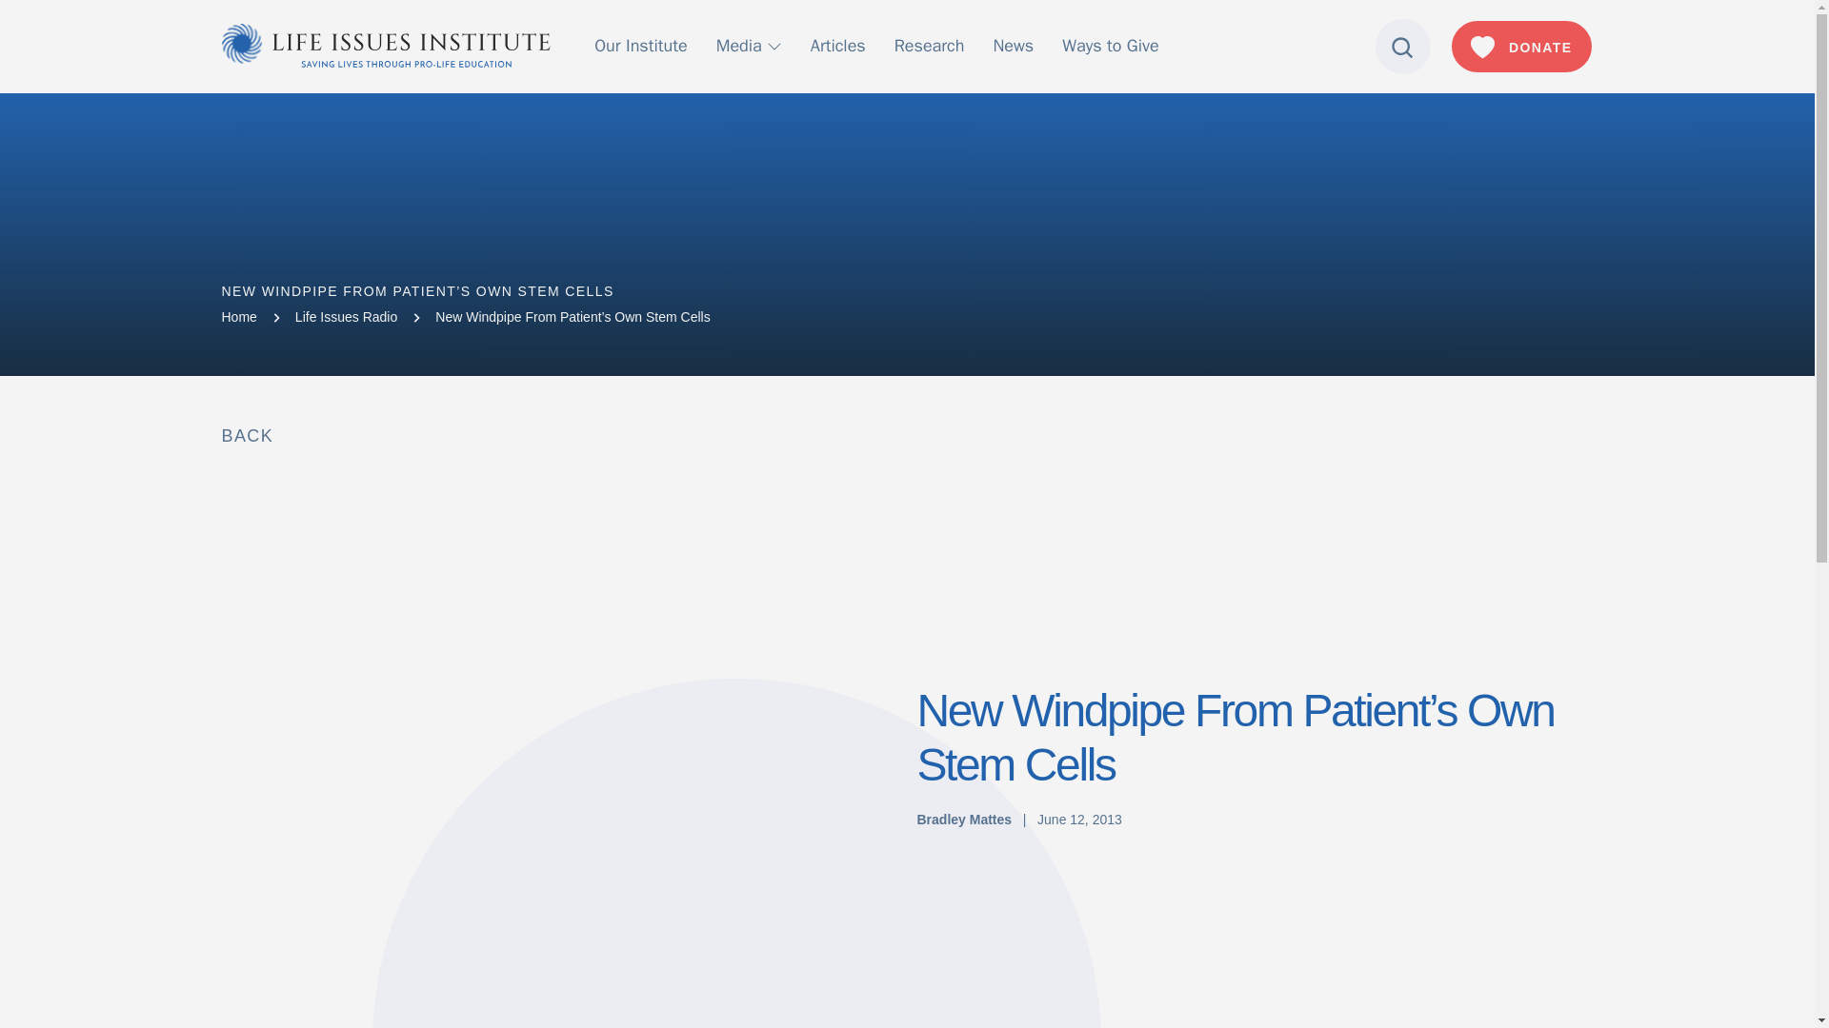  What do you see at coordinates (749, 46) in the screenshot?
I see `Media` at bounding box center [749, 46].